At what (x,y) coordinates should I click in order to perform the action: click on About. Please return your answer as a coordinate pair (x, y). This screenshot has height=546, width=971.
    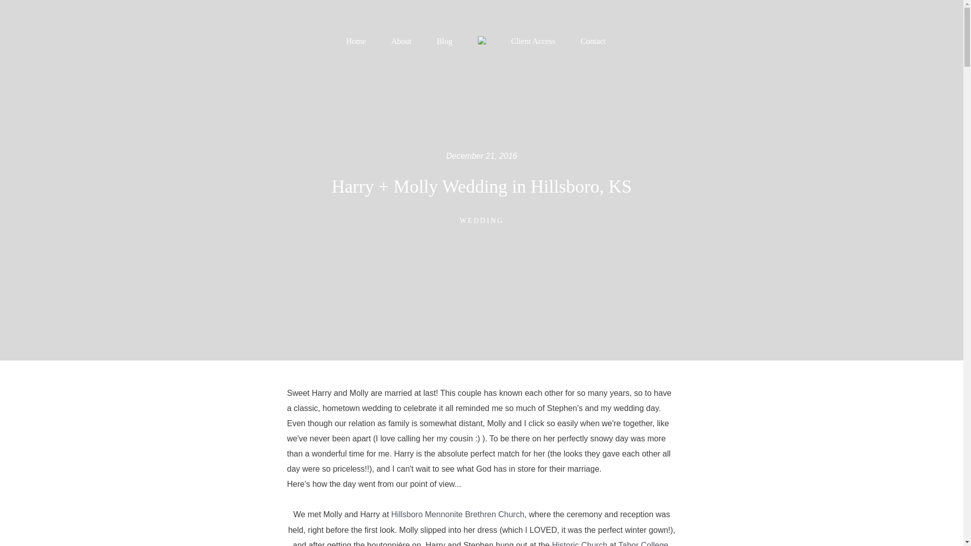
    Looking at the image, I should click on (401, 41).